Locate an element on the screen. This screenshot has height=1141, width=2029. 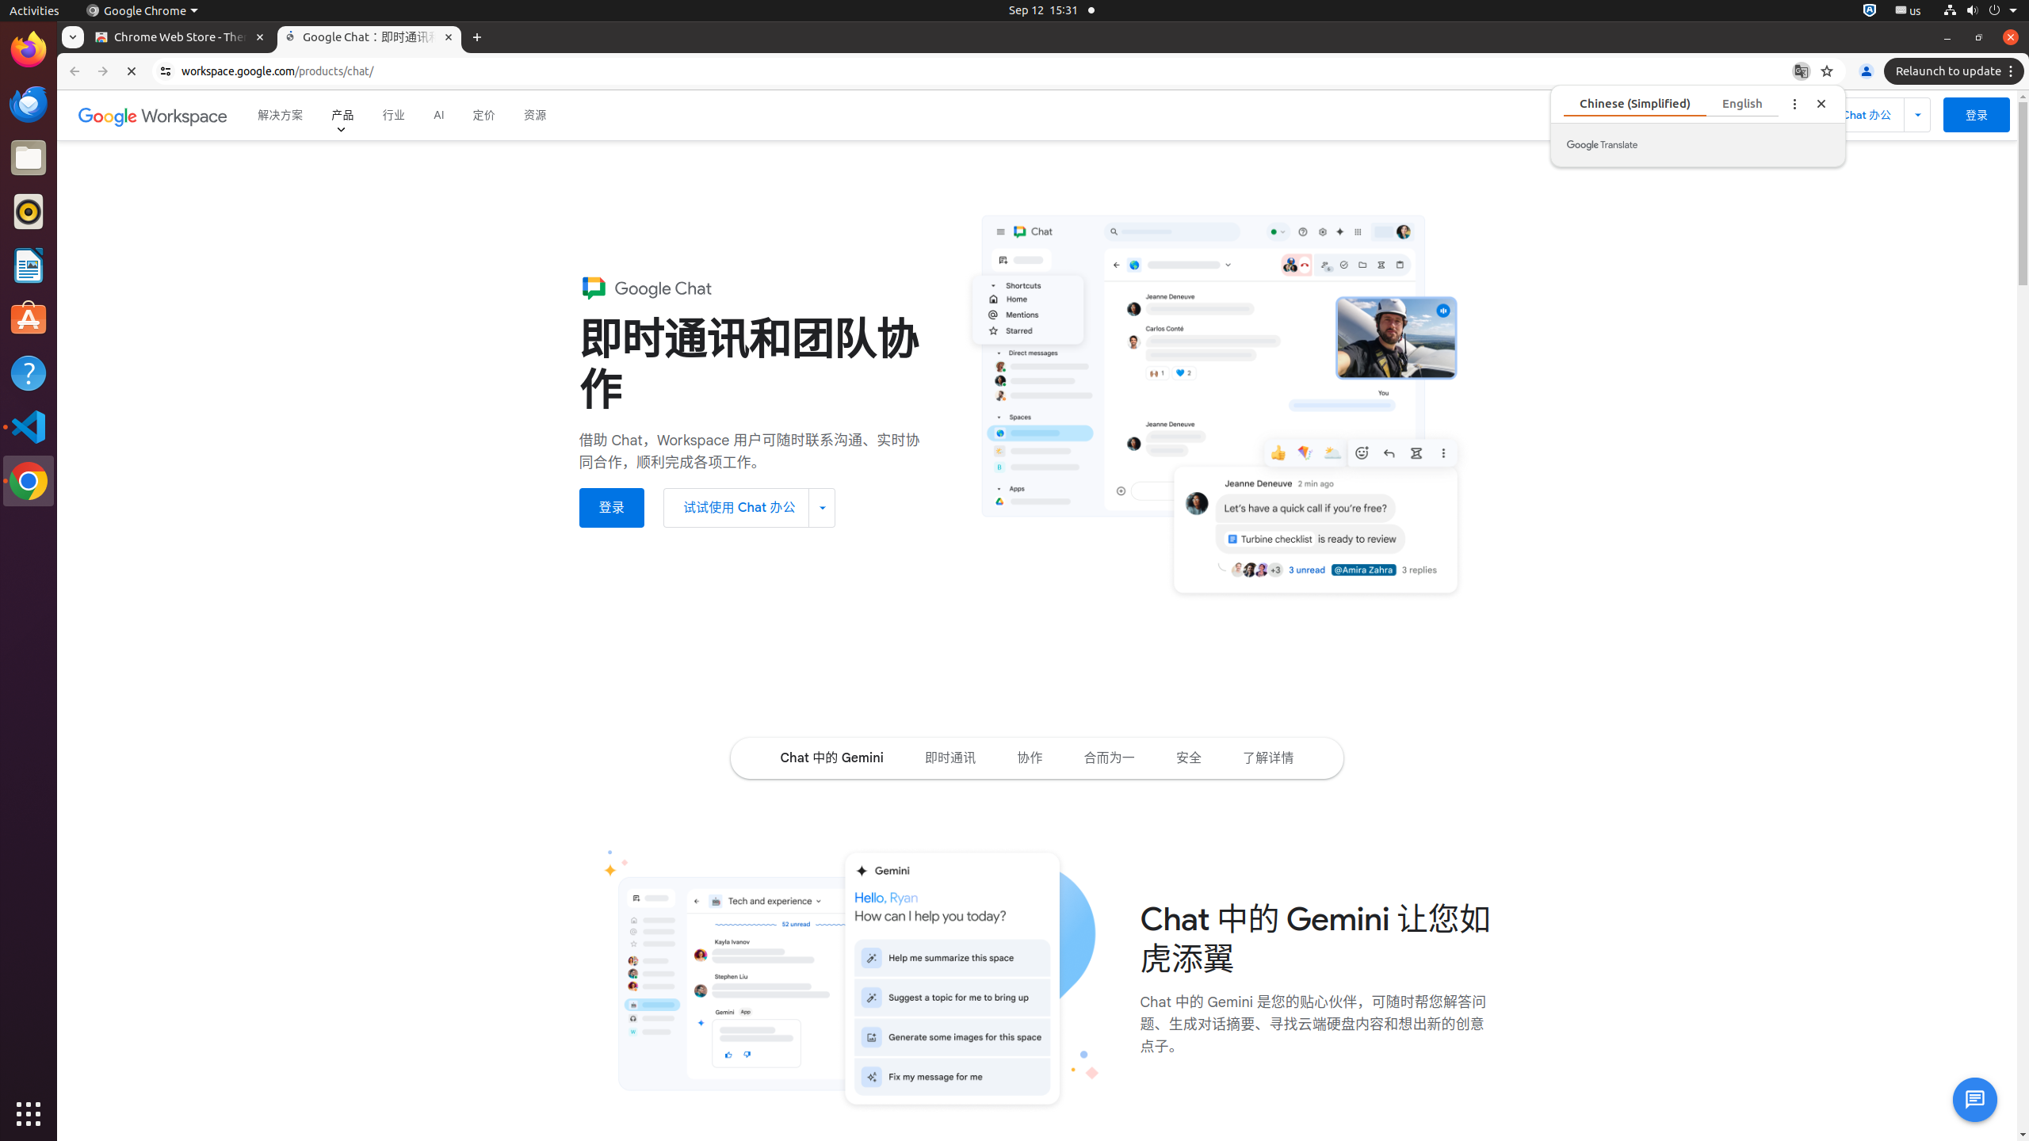
Firefox Web Browser is located at coordinates (29, 50).